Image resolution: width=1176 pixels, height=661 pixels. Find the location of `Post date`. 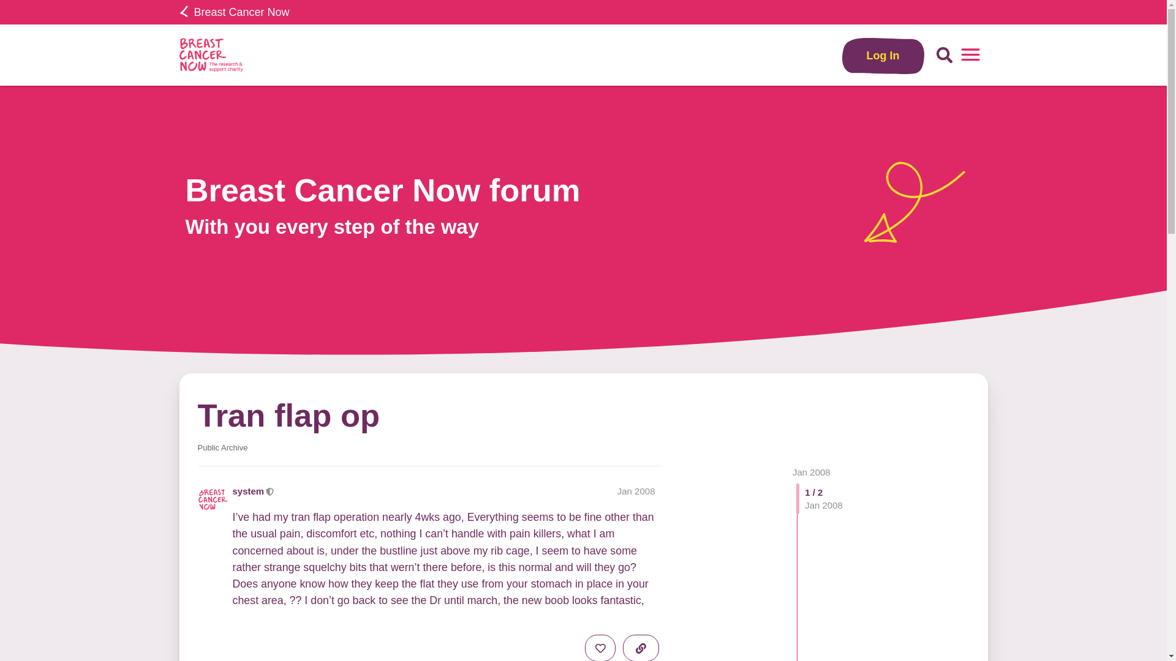

Post date is located at coordinates (636, 491).